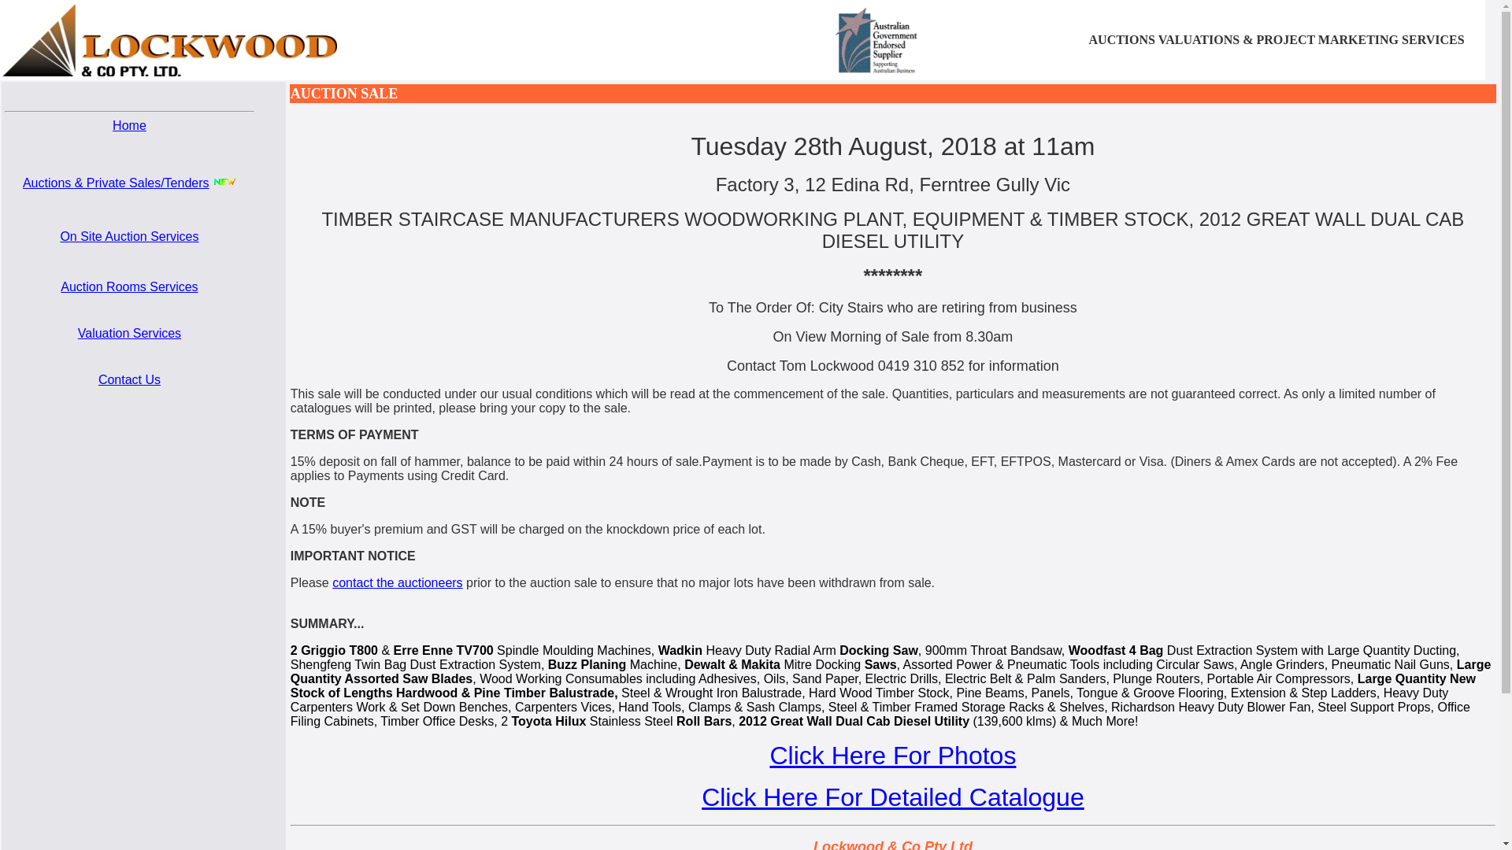 Image resolution: width=1512 pixels, height=850 pixels. I want to click on Auction Rooms Services, so click(129, 286).